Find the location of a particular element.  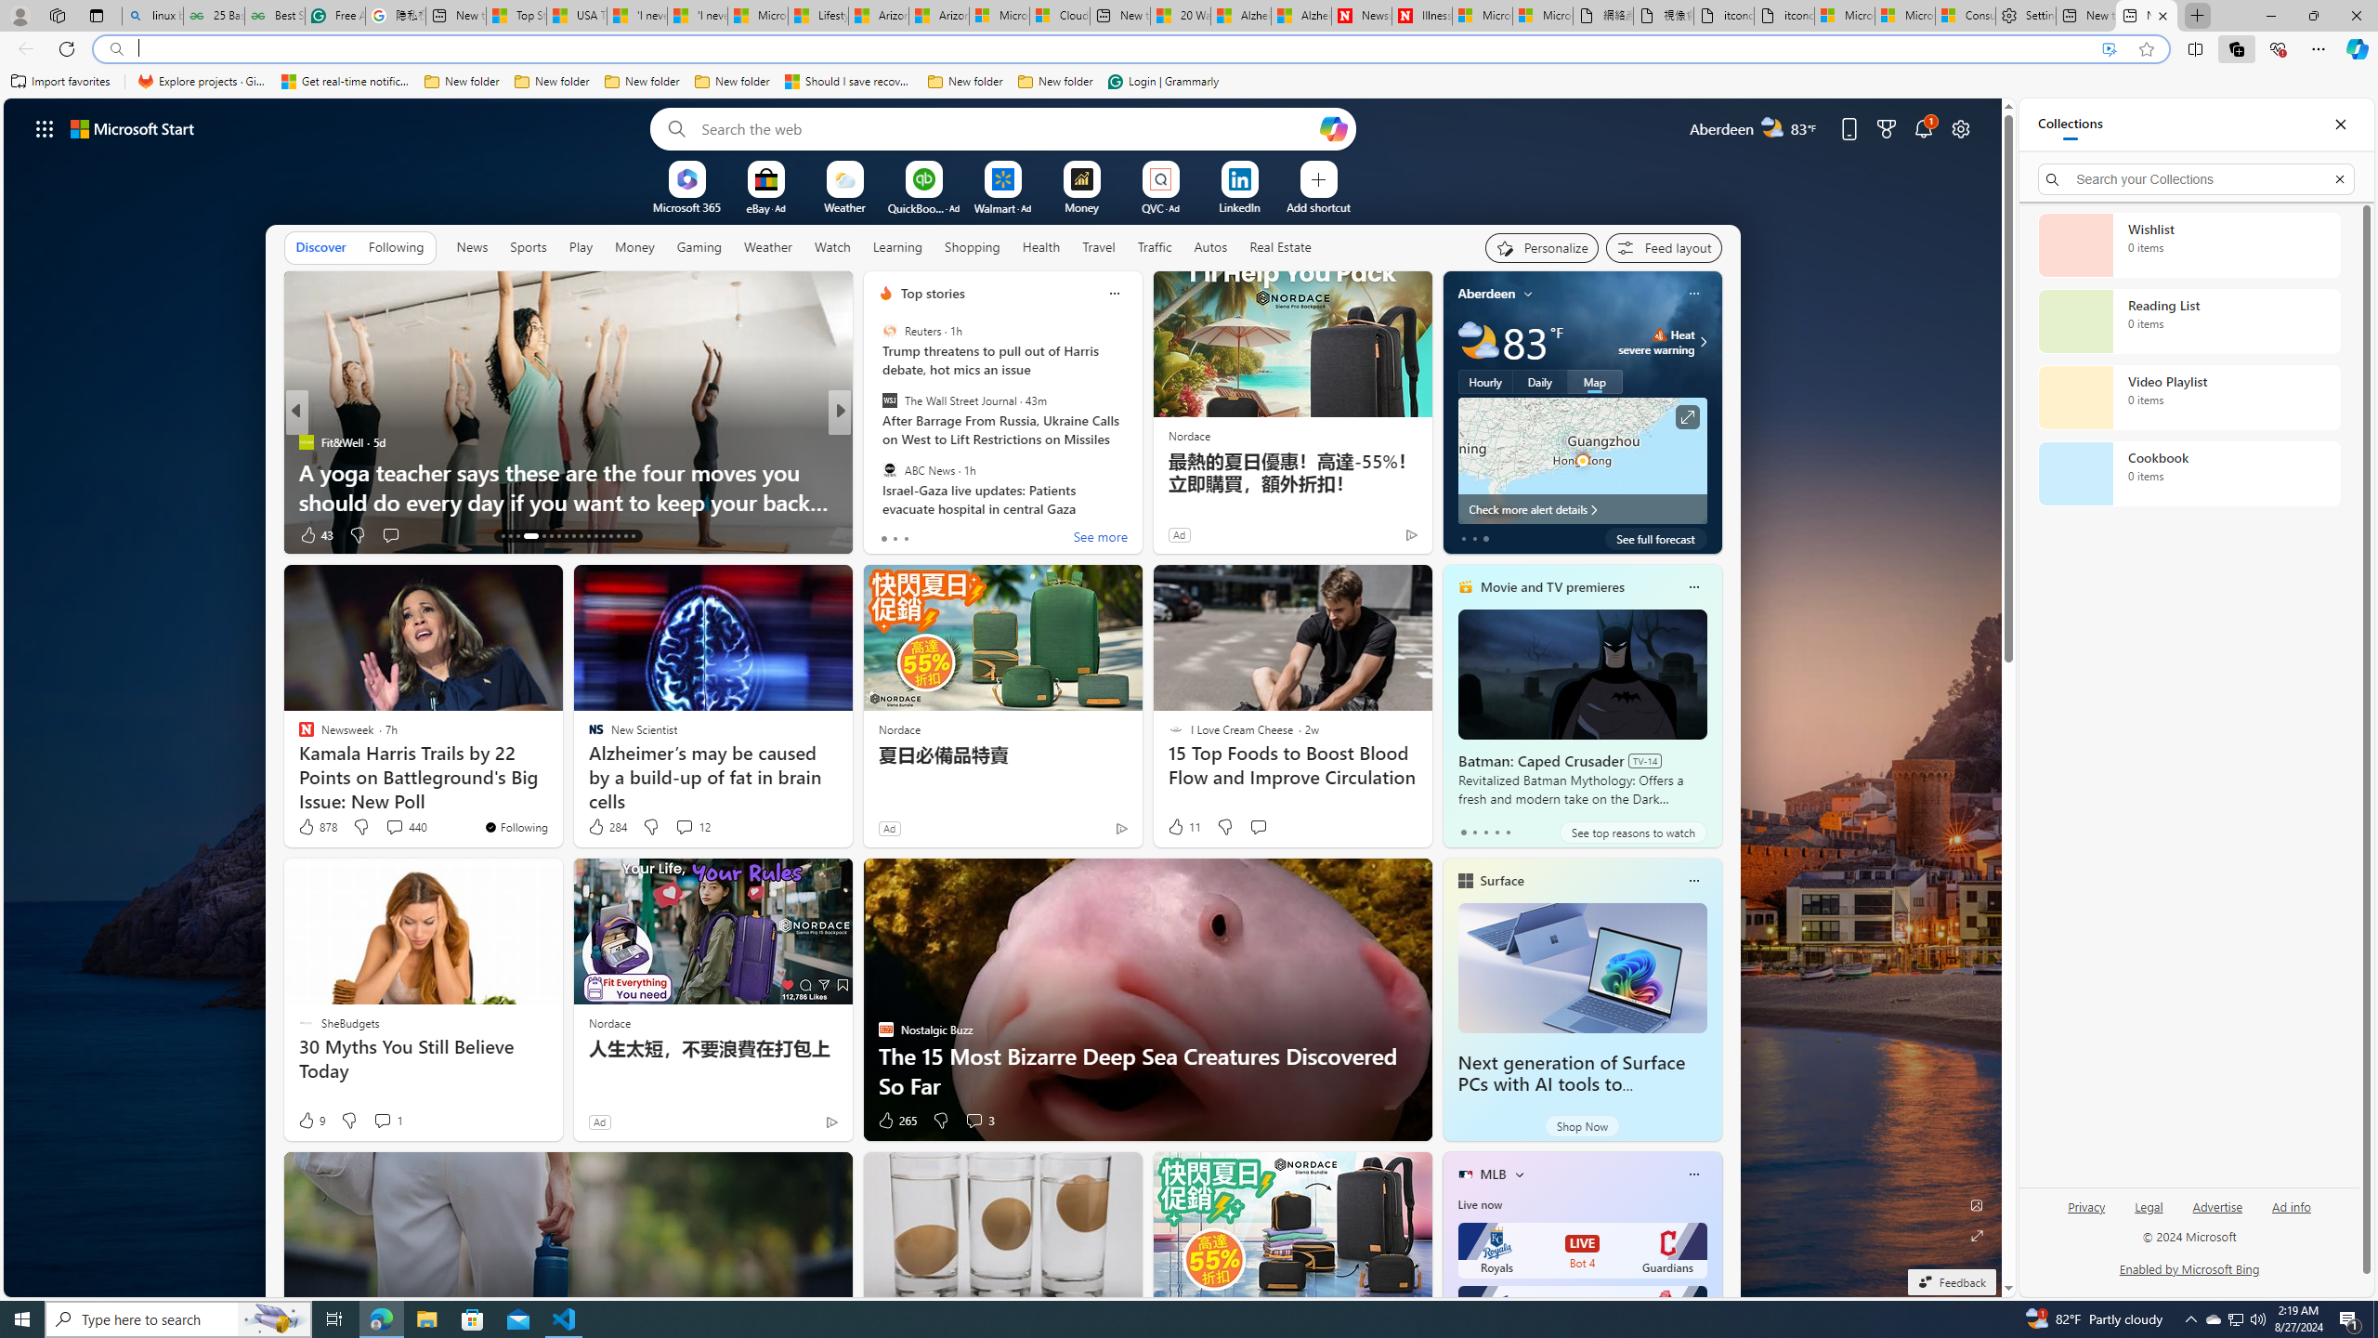

9 Like is located at coordinates (310, 1121).